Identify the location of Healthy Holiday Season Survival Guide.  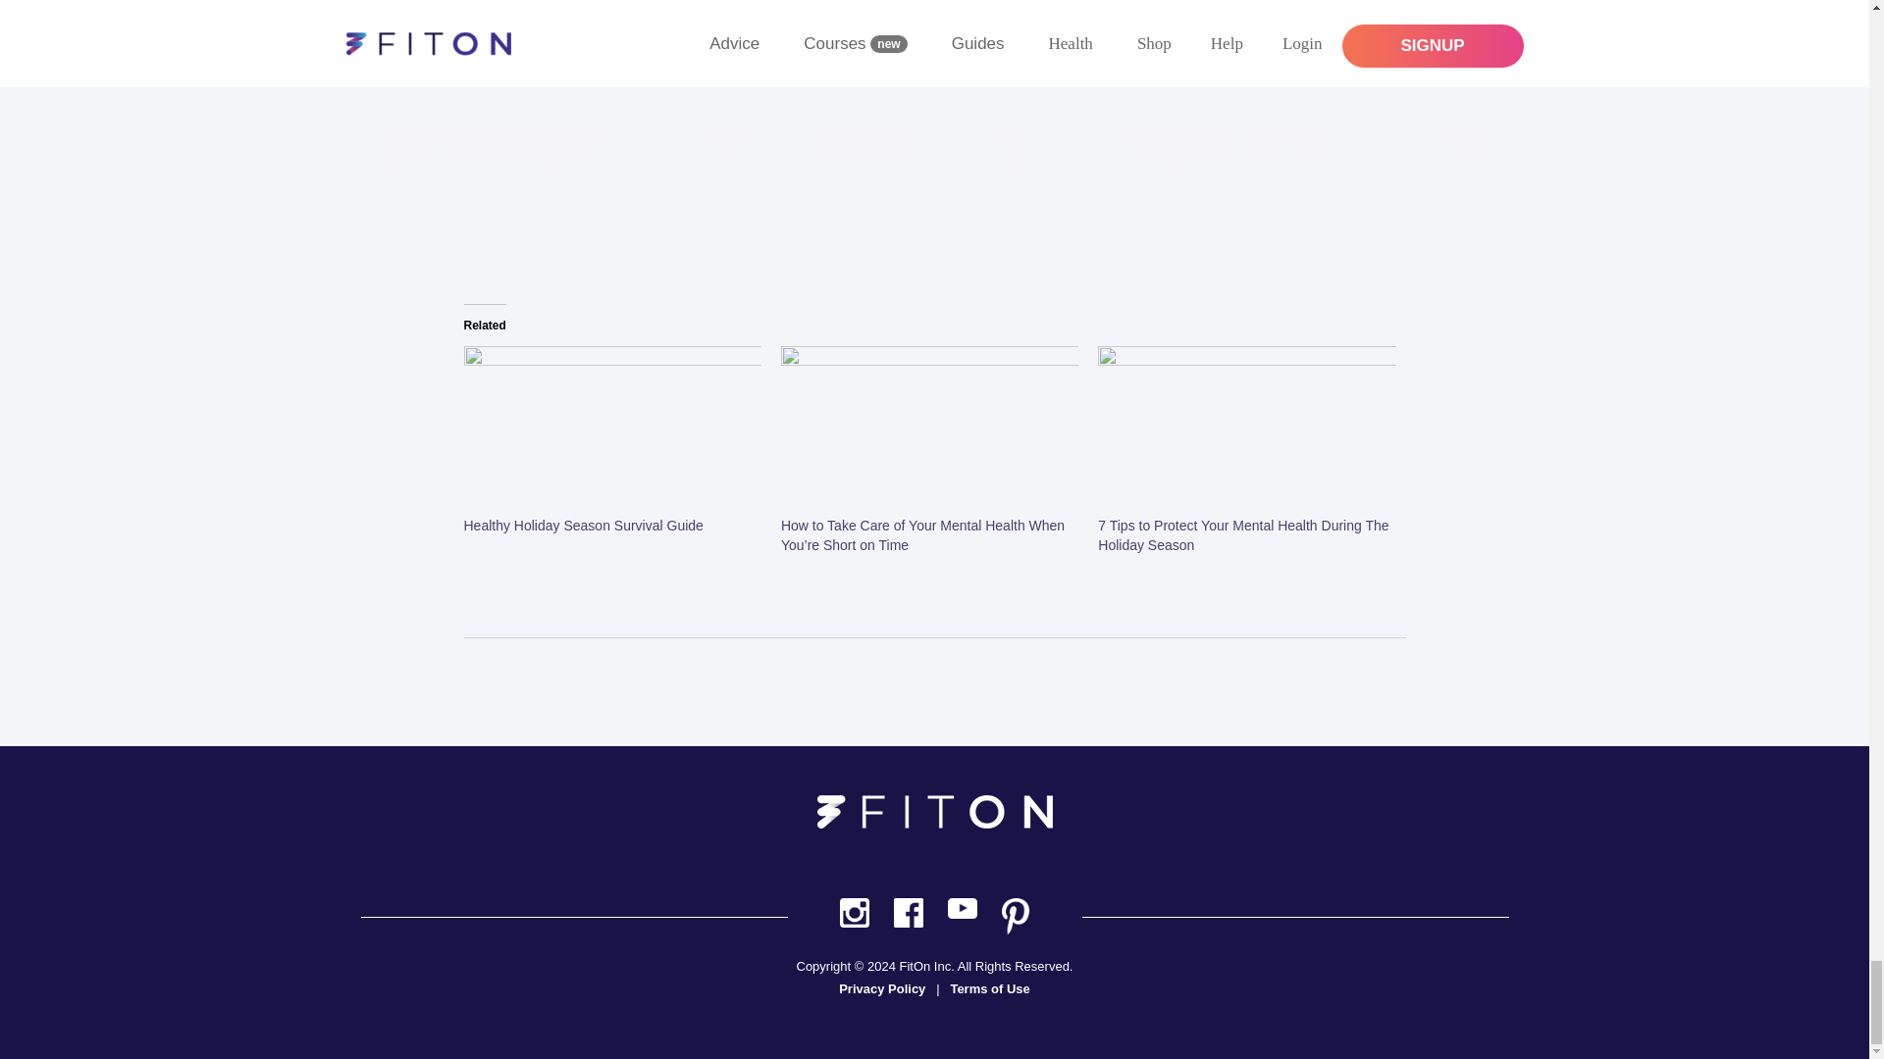
(612, 430).